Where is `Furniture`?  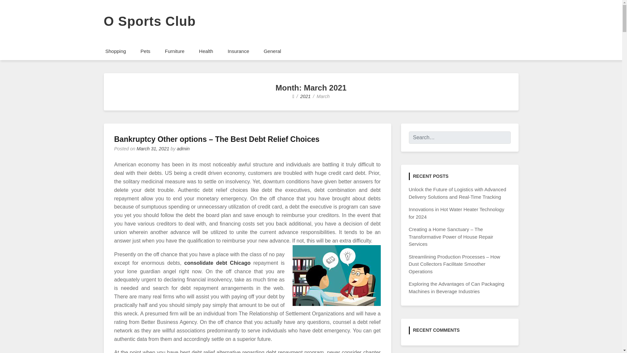
Furniture is located at coordinates (175, 51).